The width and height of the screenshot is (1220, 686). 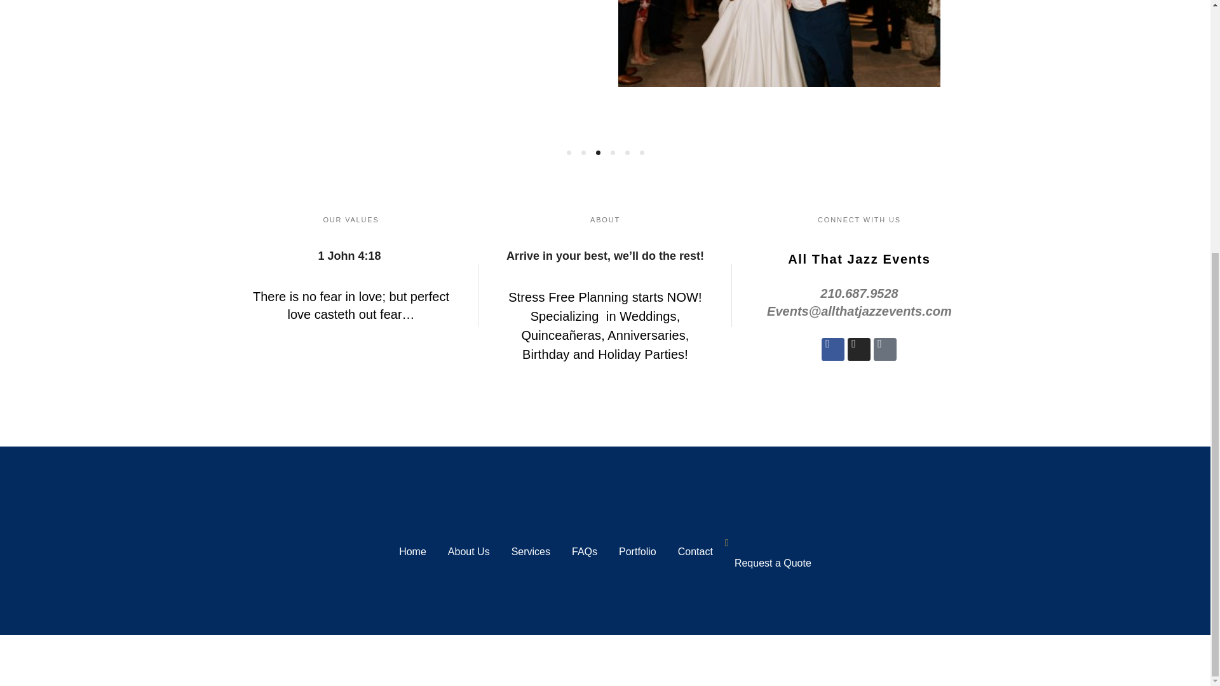 I want to click on Portfolio, so click(x=637, y=551).